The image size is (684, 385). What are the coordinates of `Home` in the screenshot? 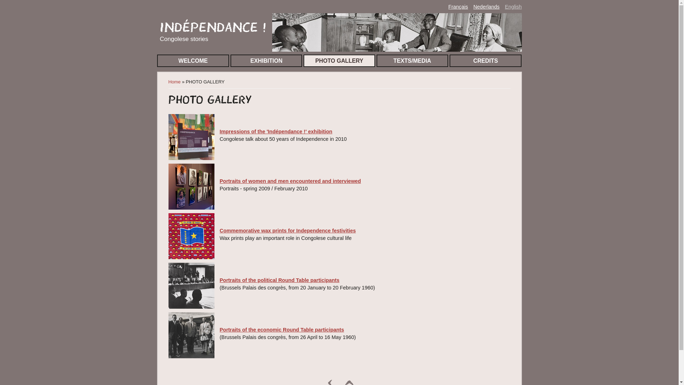 It's located at (174, 82).